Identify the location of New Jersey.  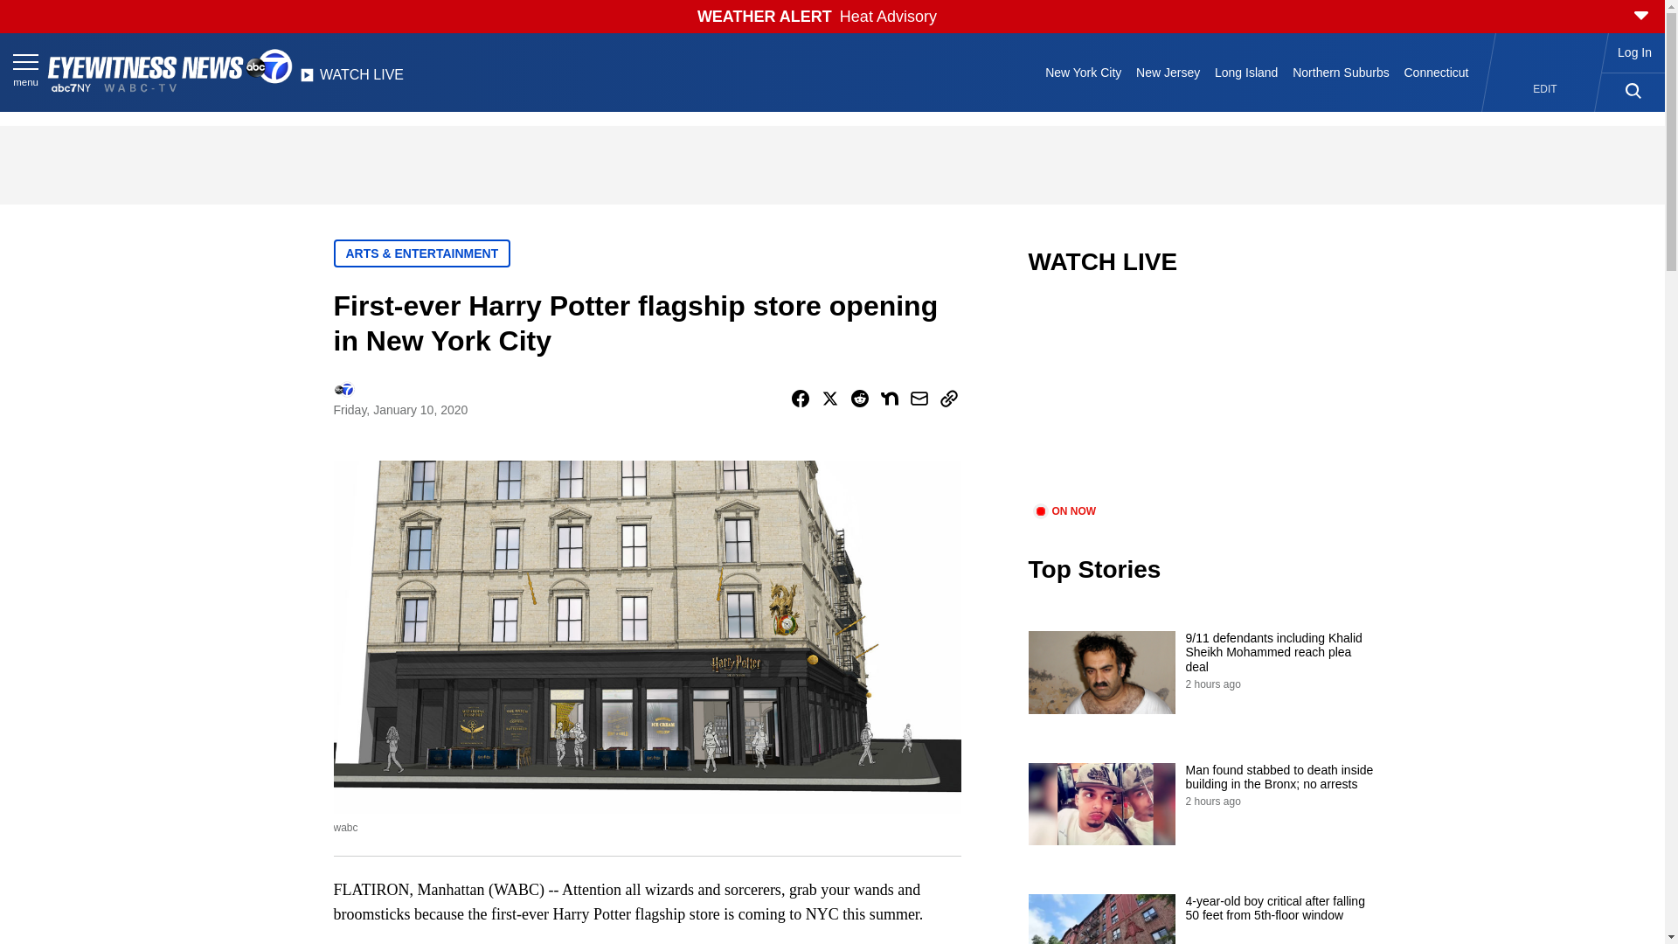
(1168, 72).